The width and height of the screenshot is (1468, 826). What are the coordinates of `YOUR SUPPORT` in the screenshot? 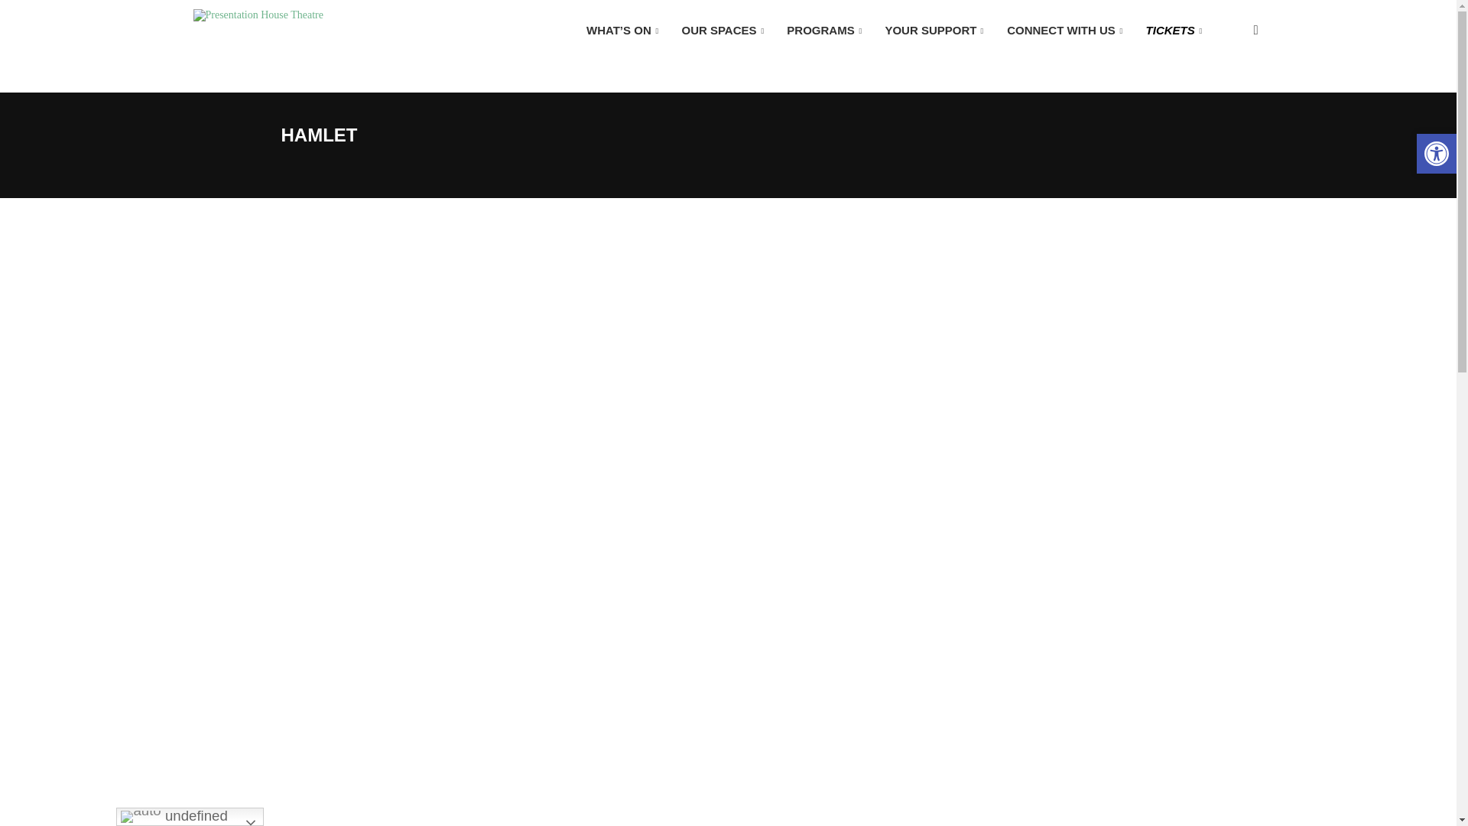 It's located at (934, 31).